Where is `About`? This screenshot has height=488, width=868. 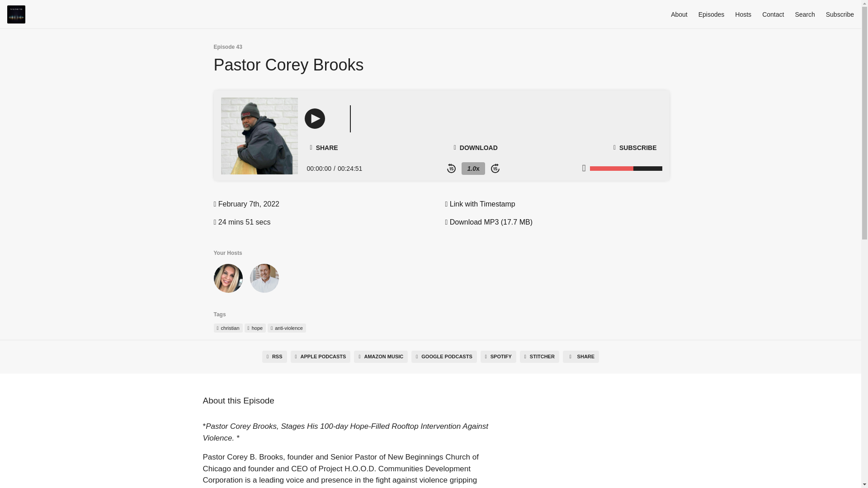
About is located at coordinates (679, 14).